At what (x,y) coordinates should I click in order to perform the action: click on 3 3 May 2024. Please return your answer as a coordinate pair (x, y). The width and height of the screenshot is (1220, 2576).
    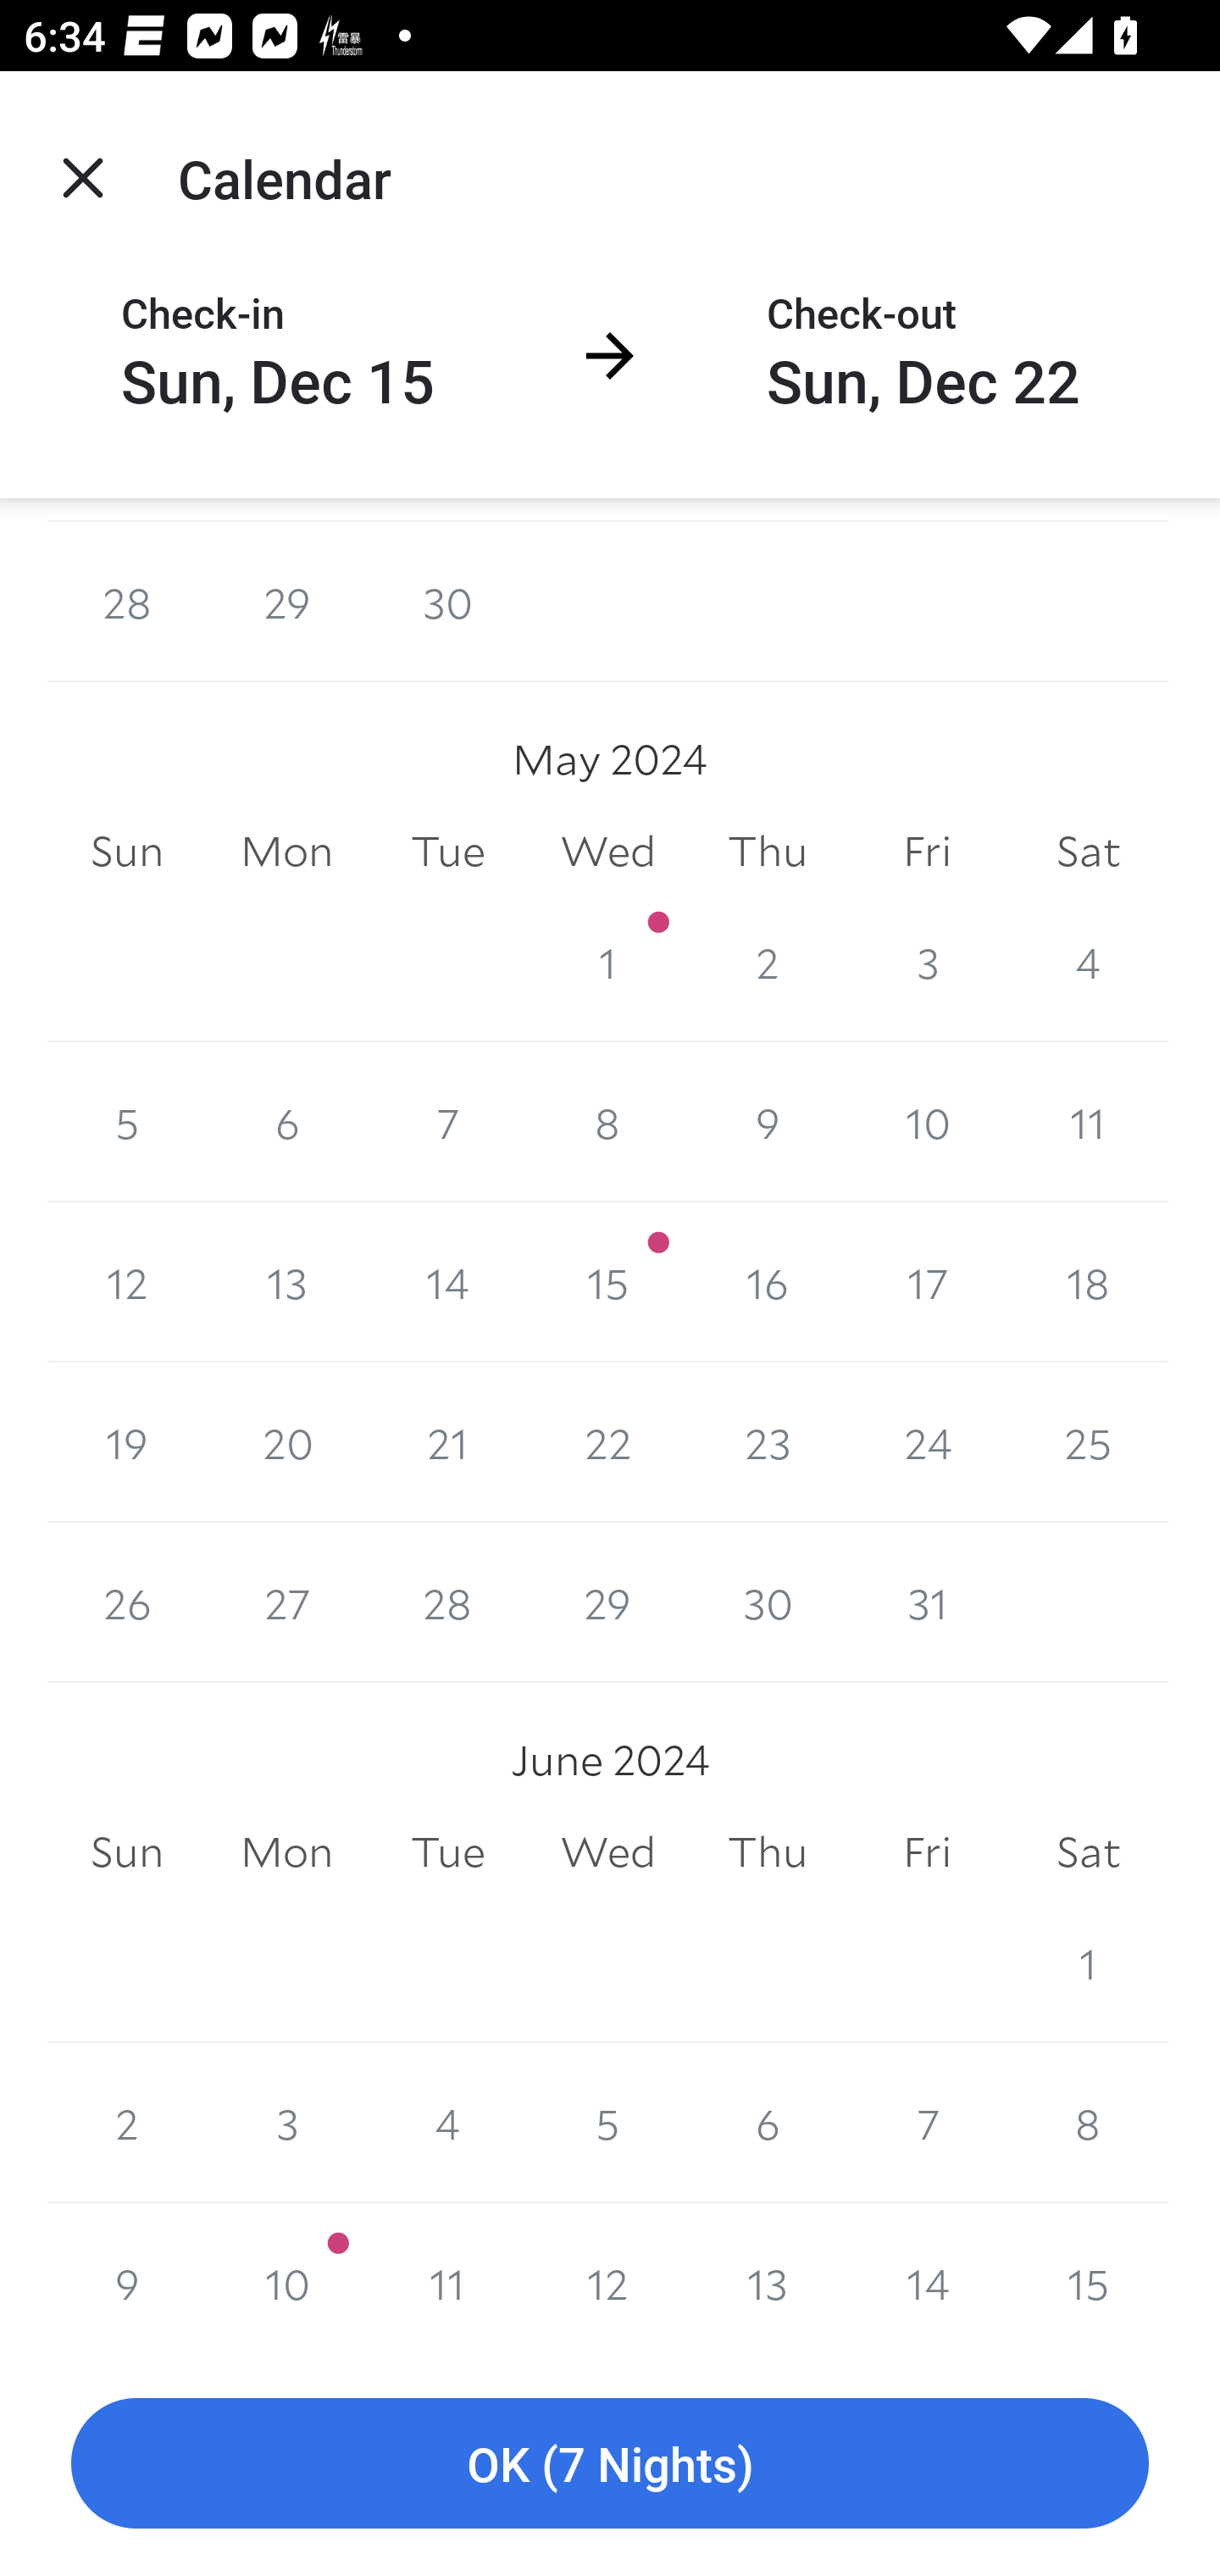
    Looking at the image, I should click on (927, 962).